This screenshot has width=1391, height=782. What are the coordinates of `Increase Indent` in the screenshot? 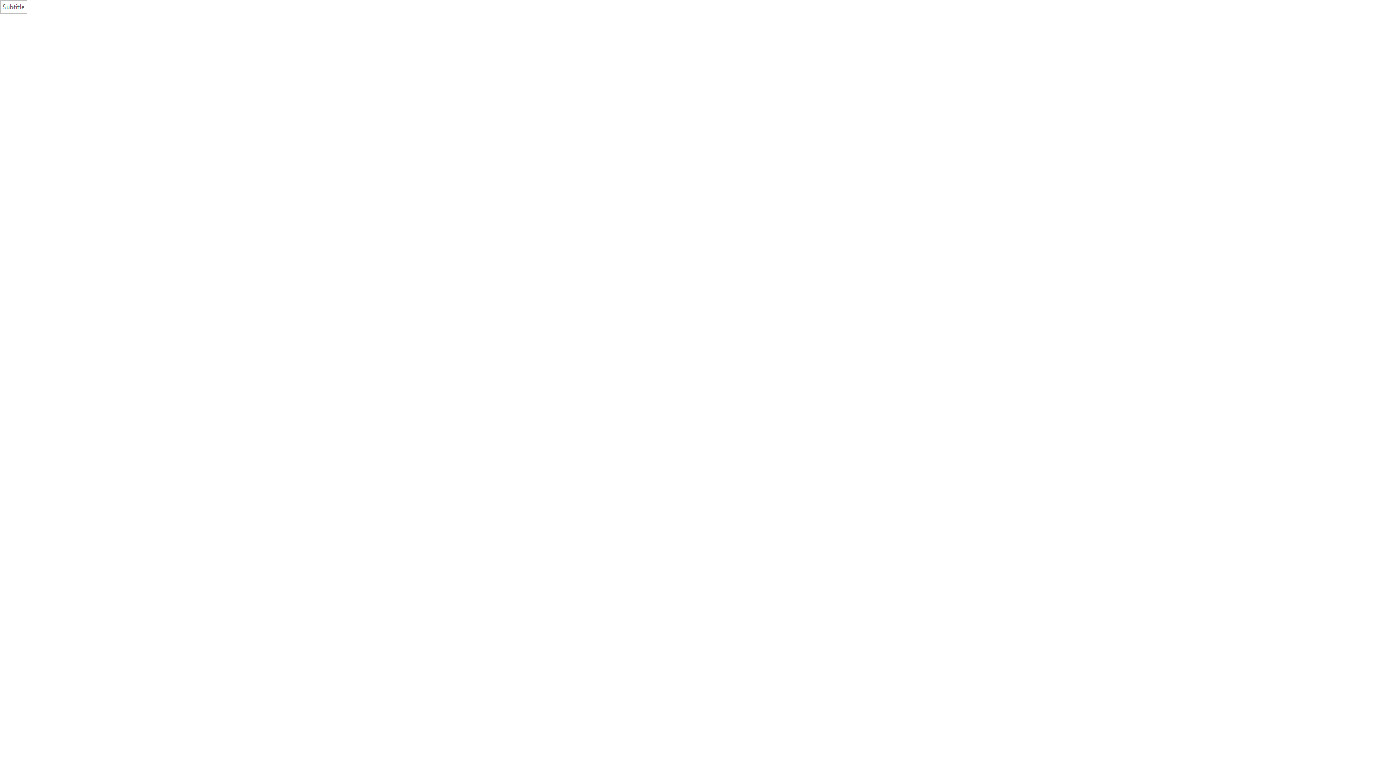 It's located at (366, 48).